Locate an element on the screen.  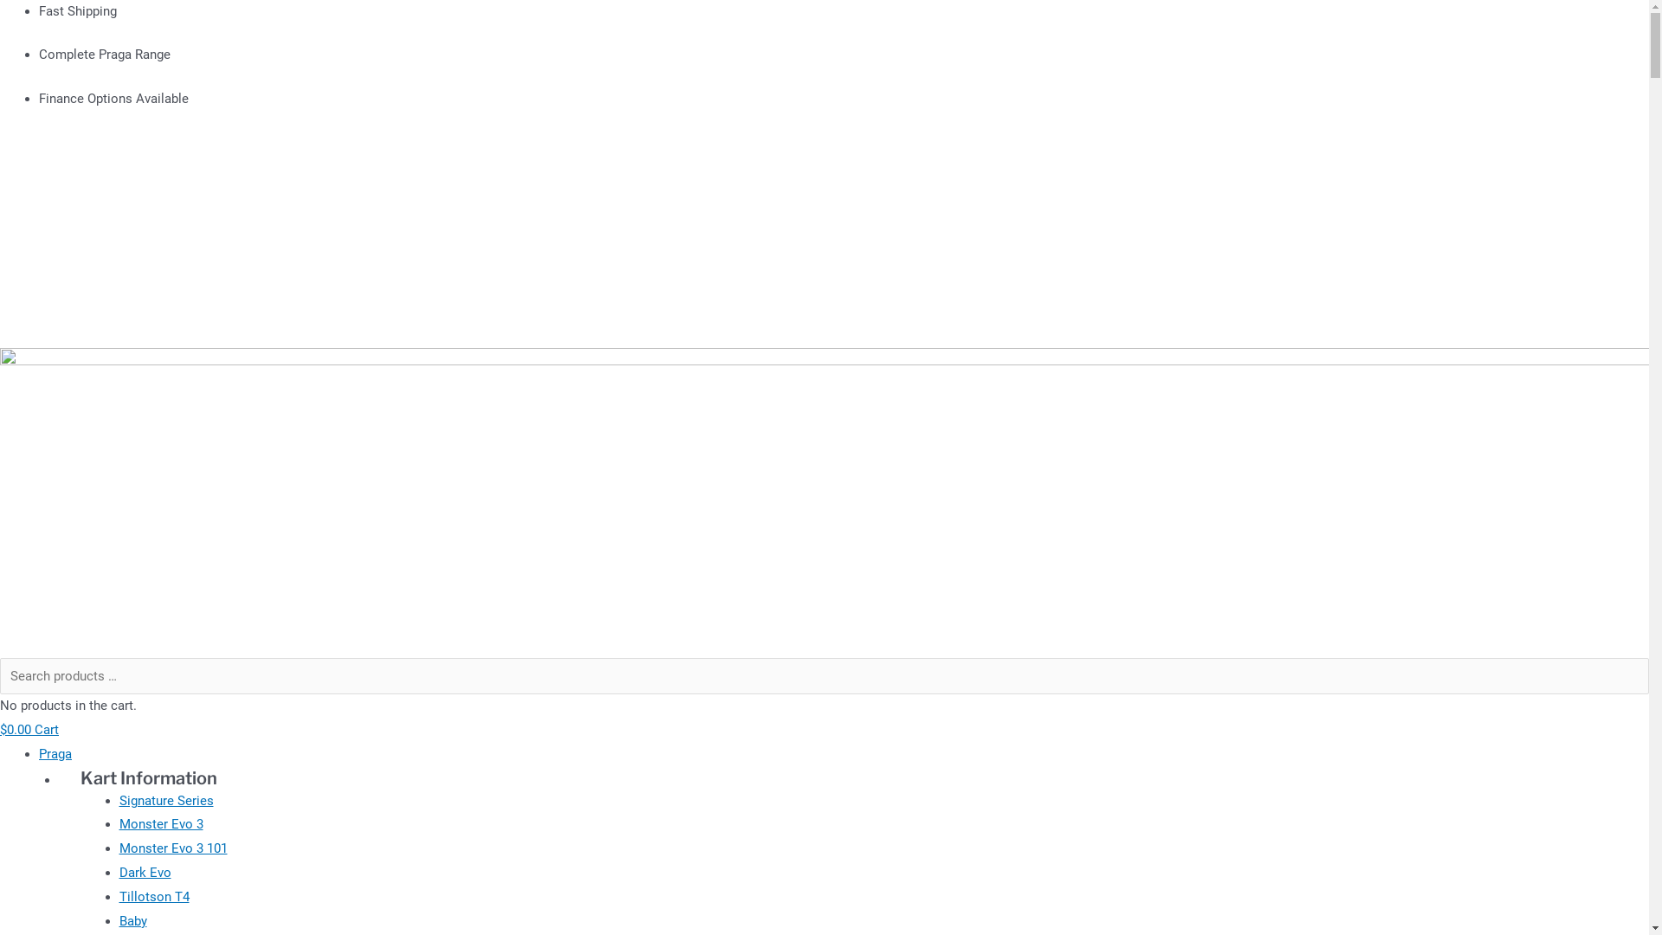
Tillotson T4 is located at coordinates (154, 897).